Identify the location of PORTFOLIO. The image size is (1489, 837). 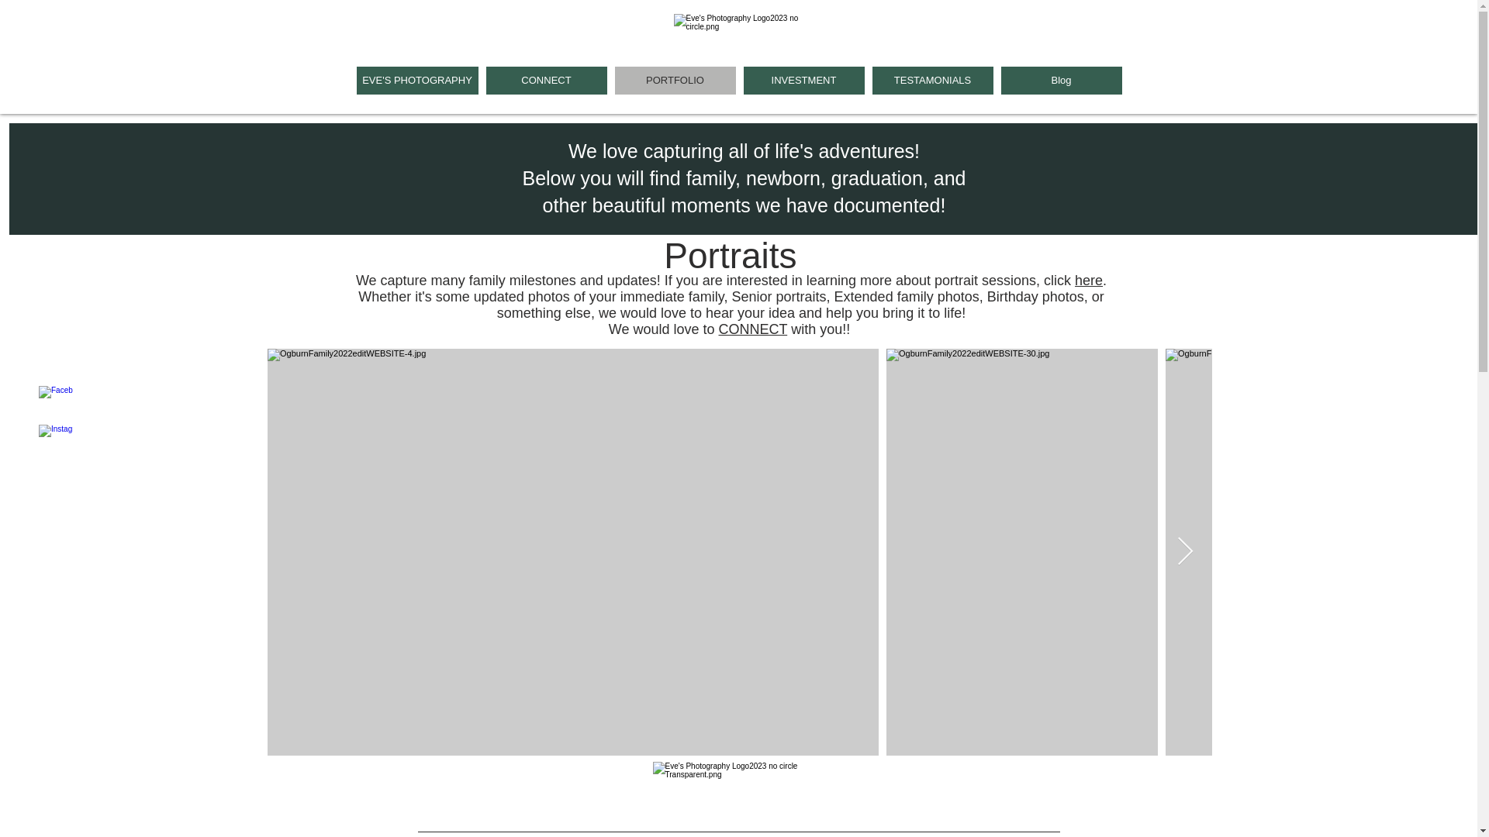
(675, 81).